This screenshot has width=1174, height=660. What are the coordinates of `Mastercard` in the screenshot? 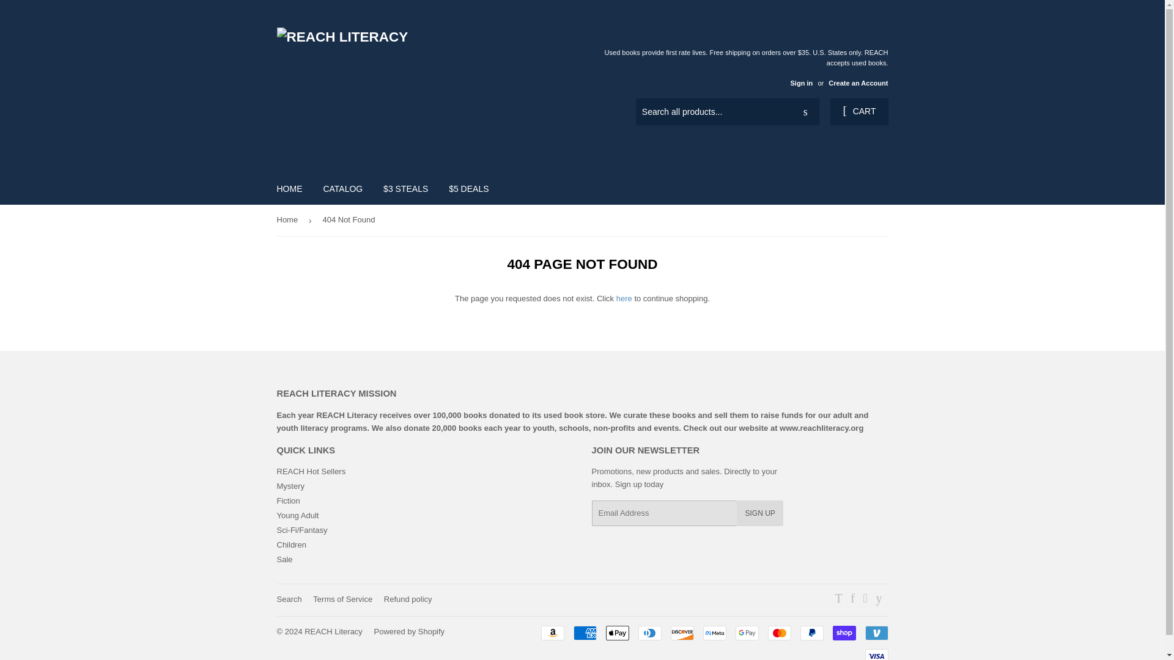 It's located at (779, 632).